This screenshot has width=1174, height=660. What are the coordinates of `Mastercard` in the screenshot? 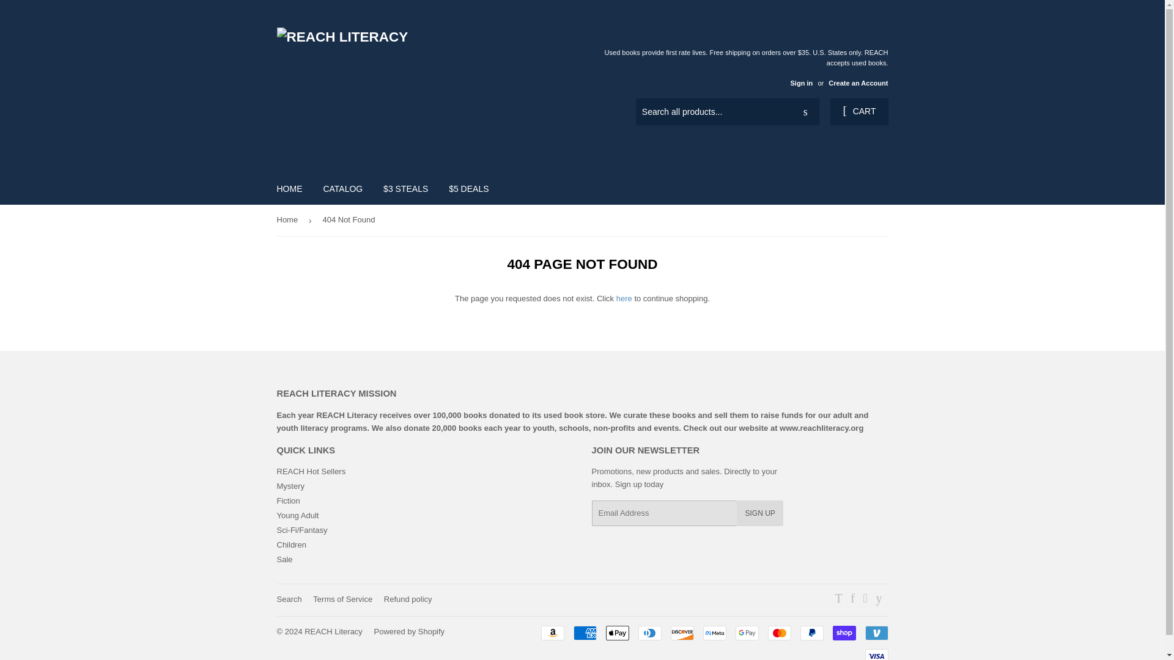 It's located at (779, 632).